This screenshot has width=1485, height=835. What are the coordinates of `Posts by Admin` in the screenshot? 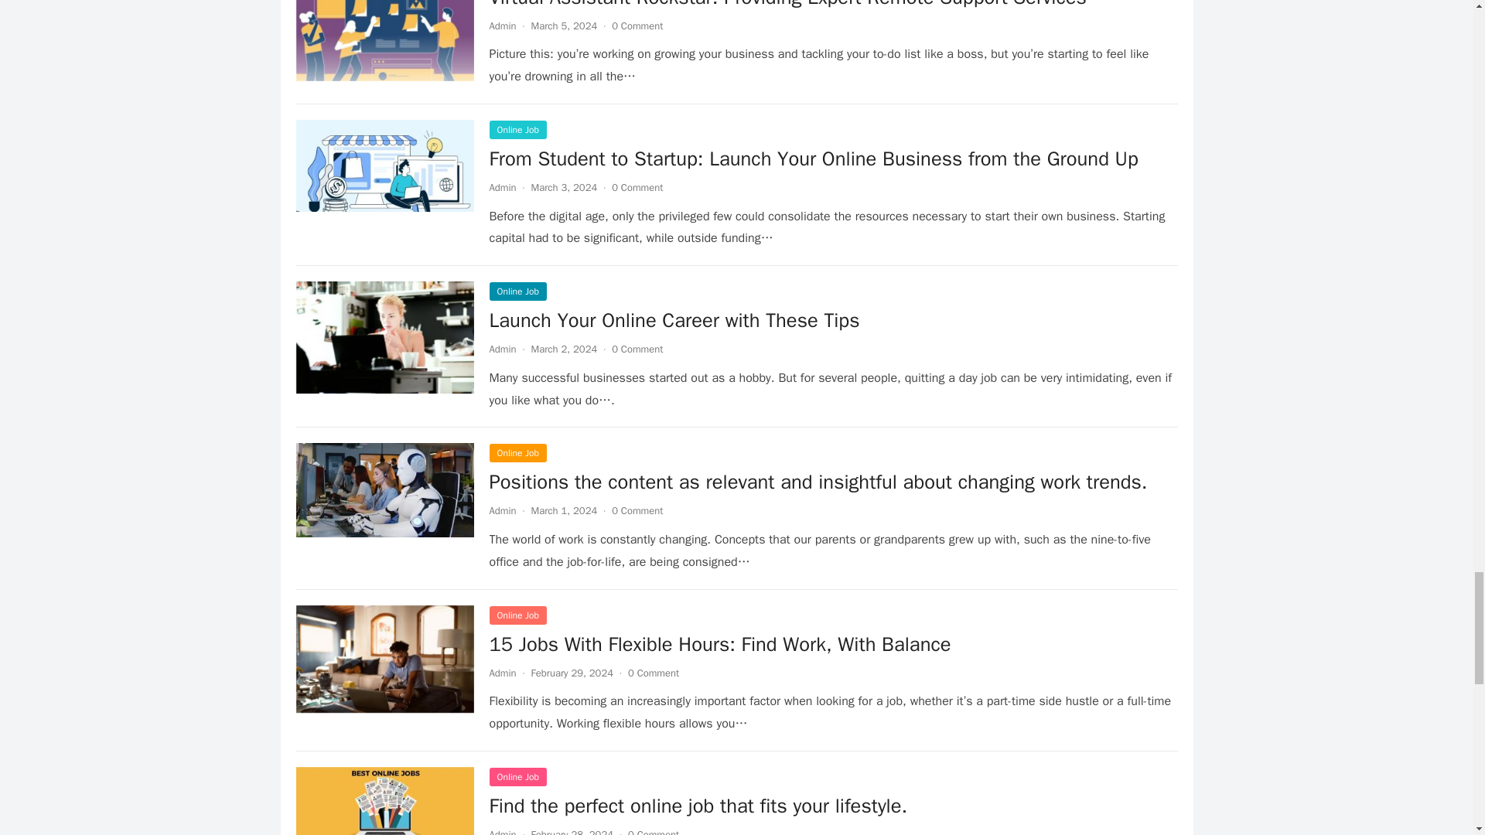 It's located at (501, 349).